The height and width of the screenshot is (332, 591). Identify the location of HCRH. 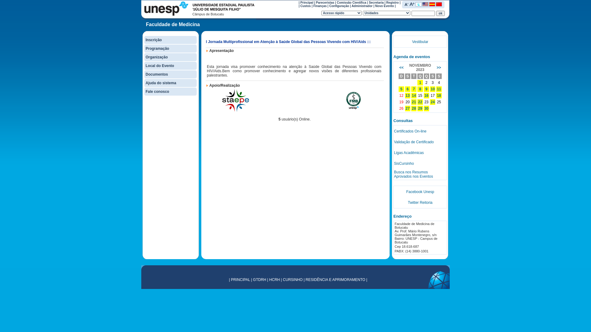
(275, 280).